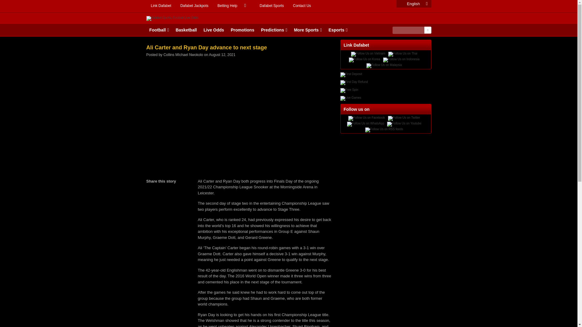 Image resolution: width=582 pixels, height=327 pixels. Describe the element at coordinates (401, 60) in the screenshot. I see `Follow Us on Indonesia` at that location.